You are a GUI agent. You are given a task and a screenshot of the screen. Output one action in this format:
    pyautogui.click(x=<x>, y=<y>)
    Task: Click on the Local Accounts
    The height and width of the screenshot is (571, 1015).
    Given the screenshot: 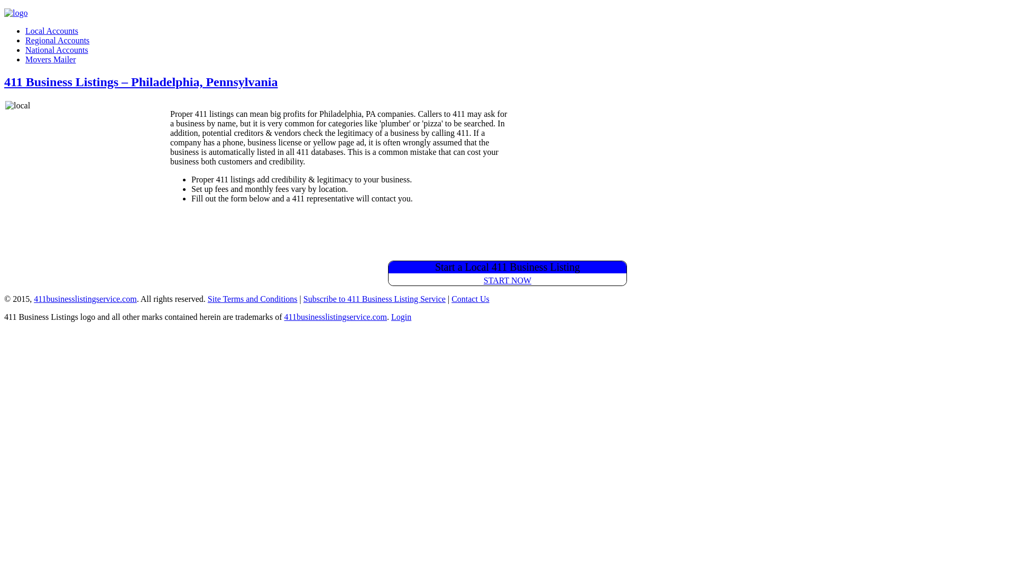 What is the action you would take?
    pyautogui.click(x=52, y=31)
    